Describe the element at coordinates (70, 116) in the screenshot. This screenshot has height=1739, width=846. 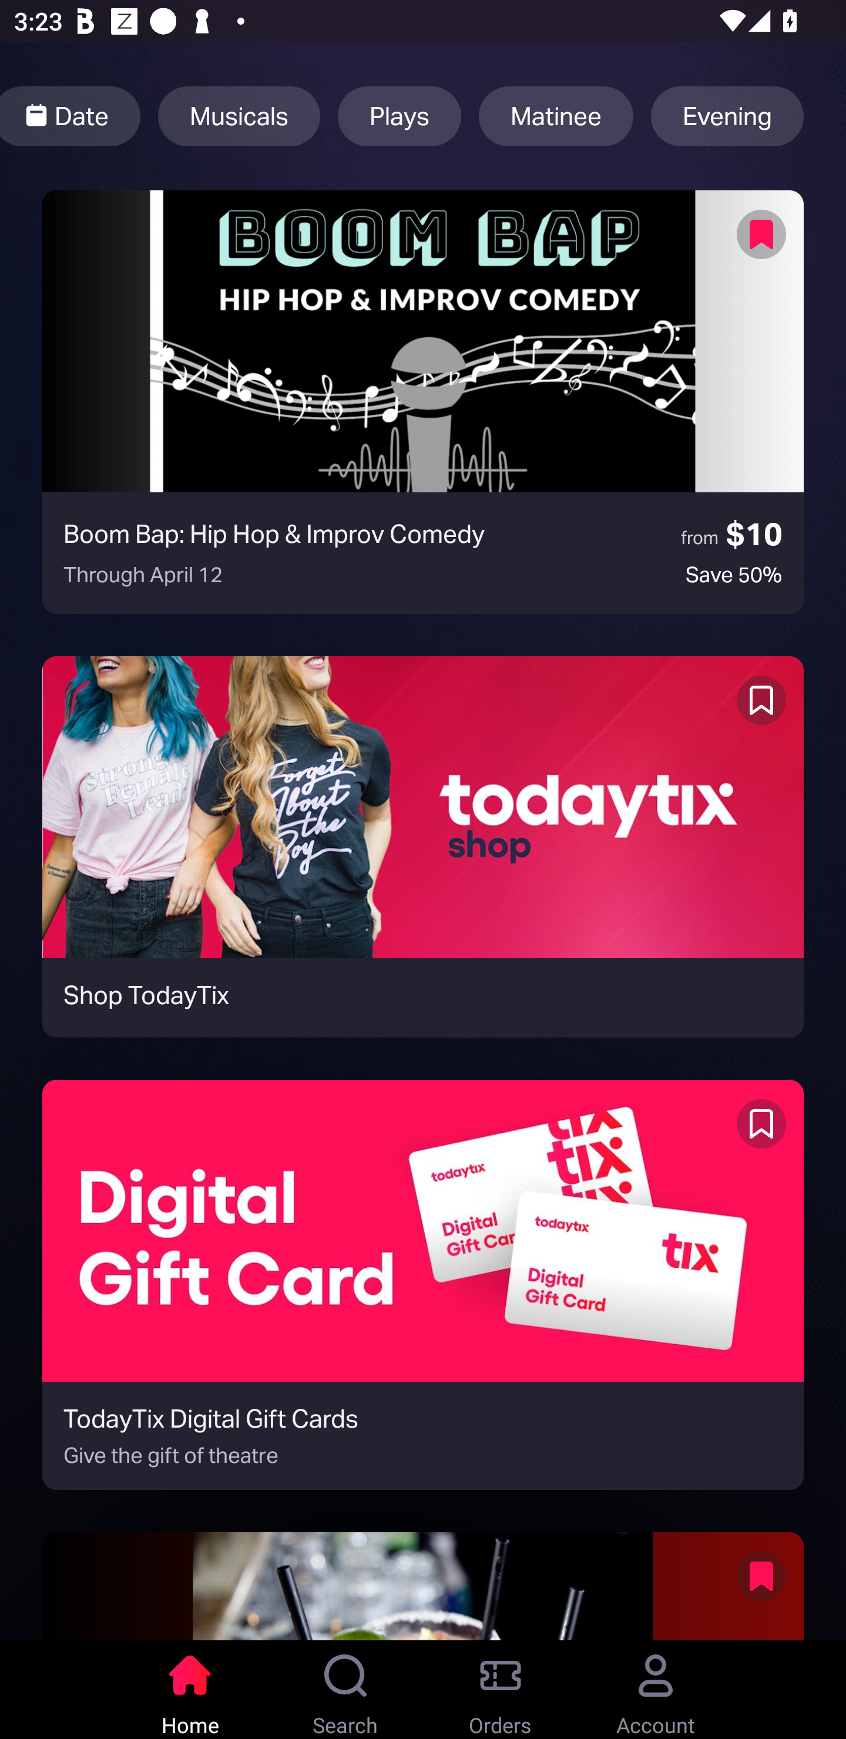
I see `Date` at that location.